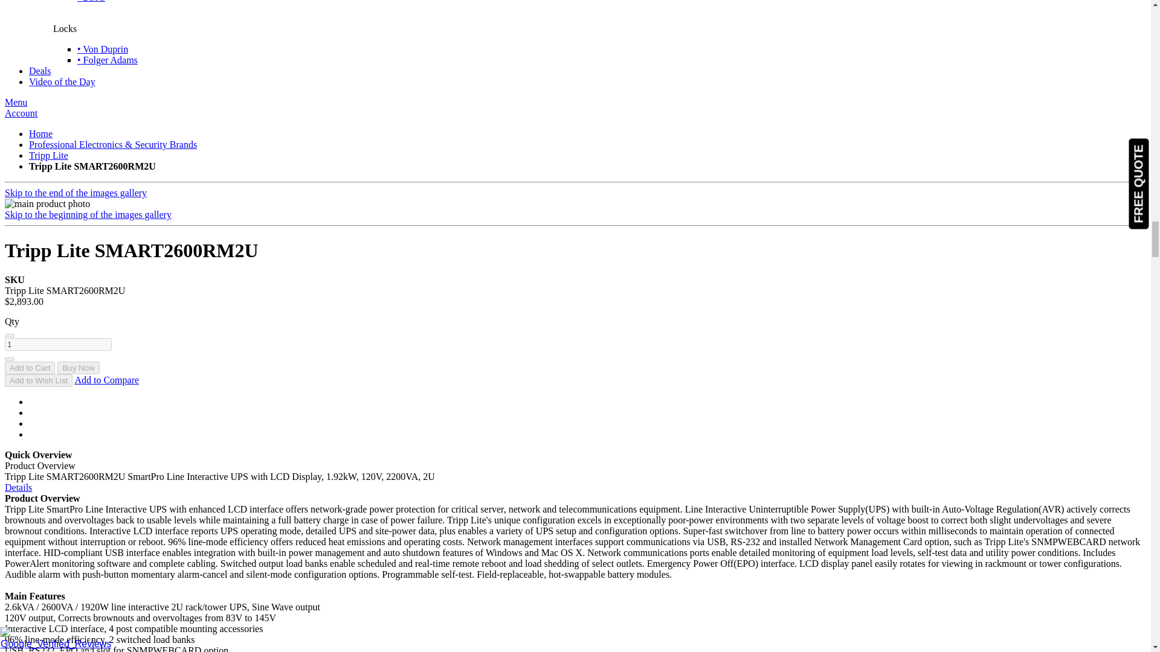 The width and height of the screenshot is (1160, 652). Describe the element at coordinates (9, 359) in the screenshot. I see `Increase` at that location.